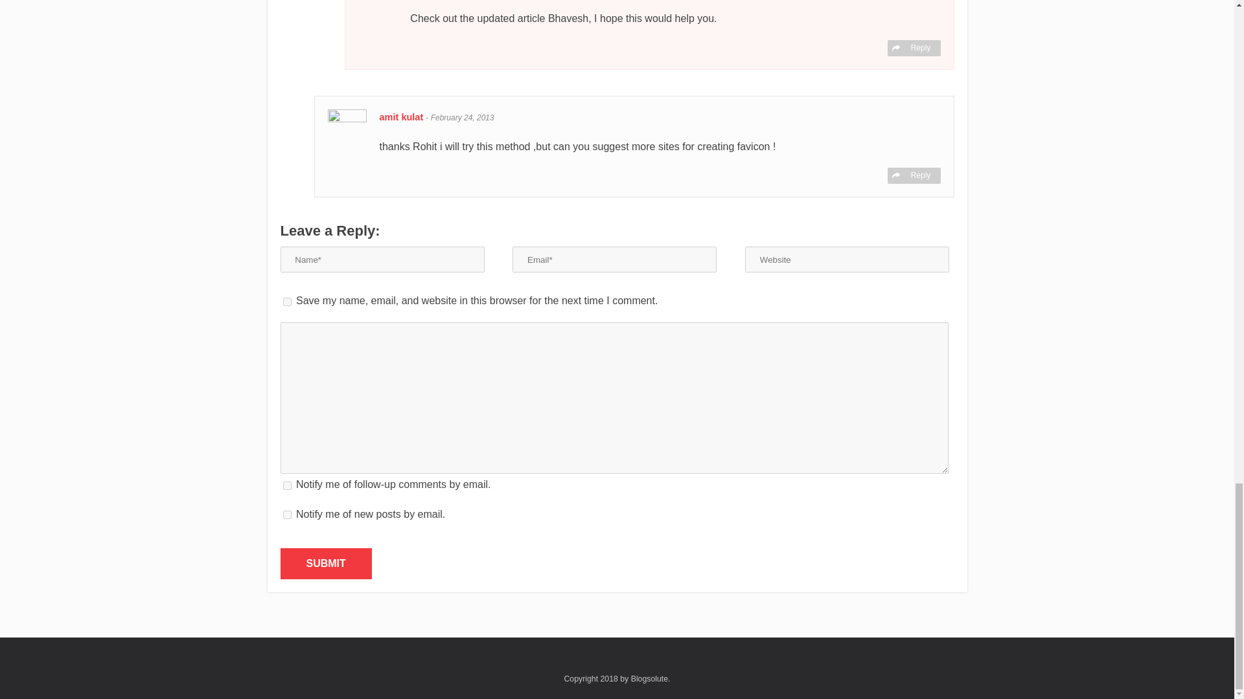 This screenshot has width=1244, height=699. I want to click on Reply, so click(914, 176).